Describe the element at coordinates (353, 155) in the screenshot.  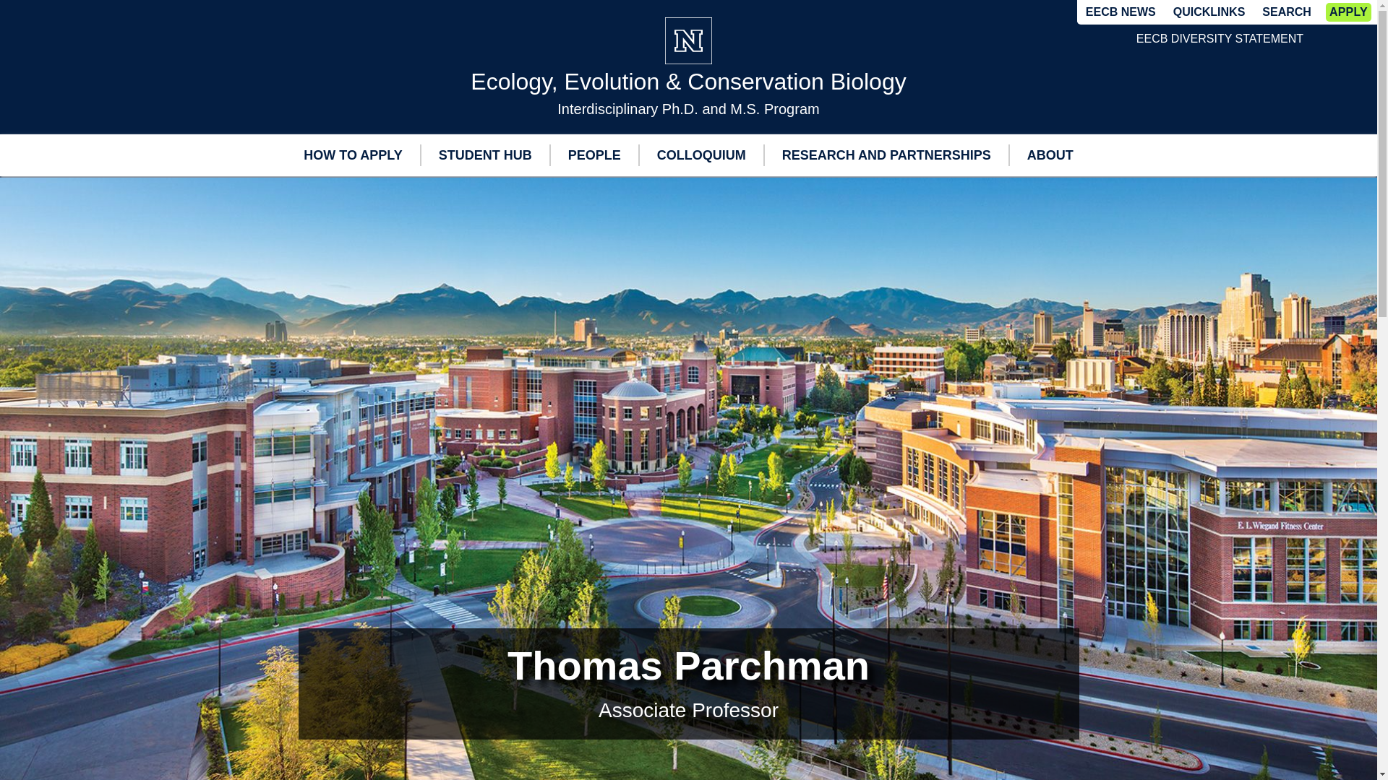
I see `HOW TO APPLY` at that location.